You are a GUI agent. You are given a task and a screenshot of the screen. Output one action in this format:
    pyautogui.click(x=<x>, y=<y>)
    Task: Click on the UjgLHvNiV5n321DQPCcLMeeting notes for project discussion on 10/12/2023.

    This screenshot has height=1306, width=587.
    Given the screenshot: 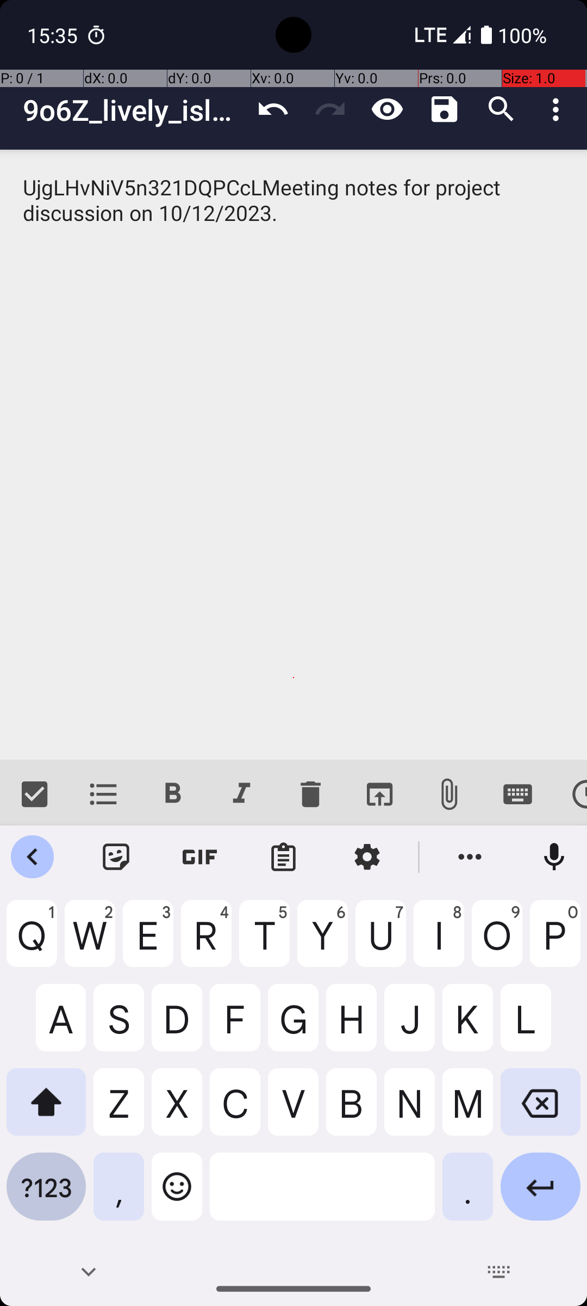 What is the action you would take?
    pyautogui.click(x=293, y=455)
    